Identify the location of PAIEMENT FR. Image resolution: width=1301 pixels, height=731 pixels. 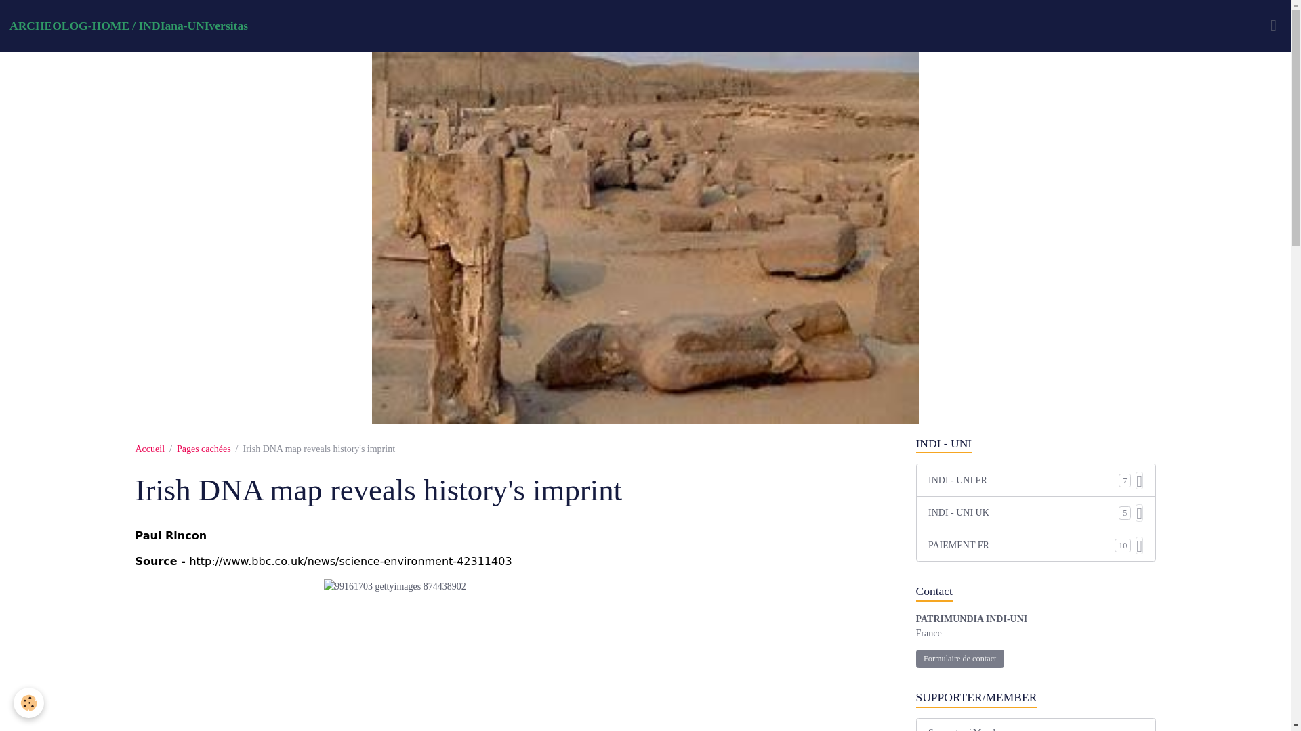
(1022, 545).